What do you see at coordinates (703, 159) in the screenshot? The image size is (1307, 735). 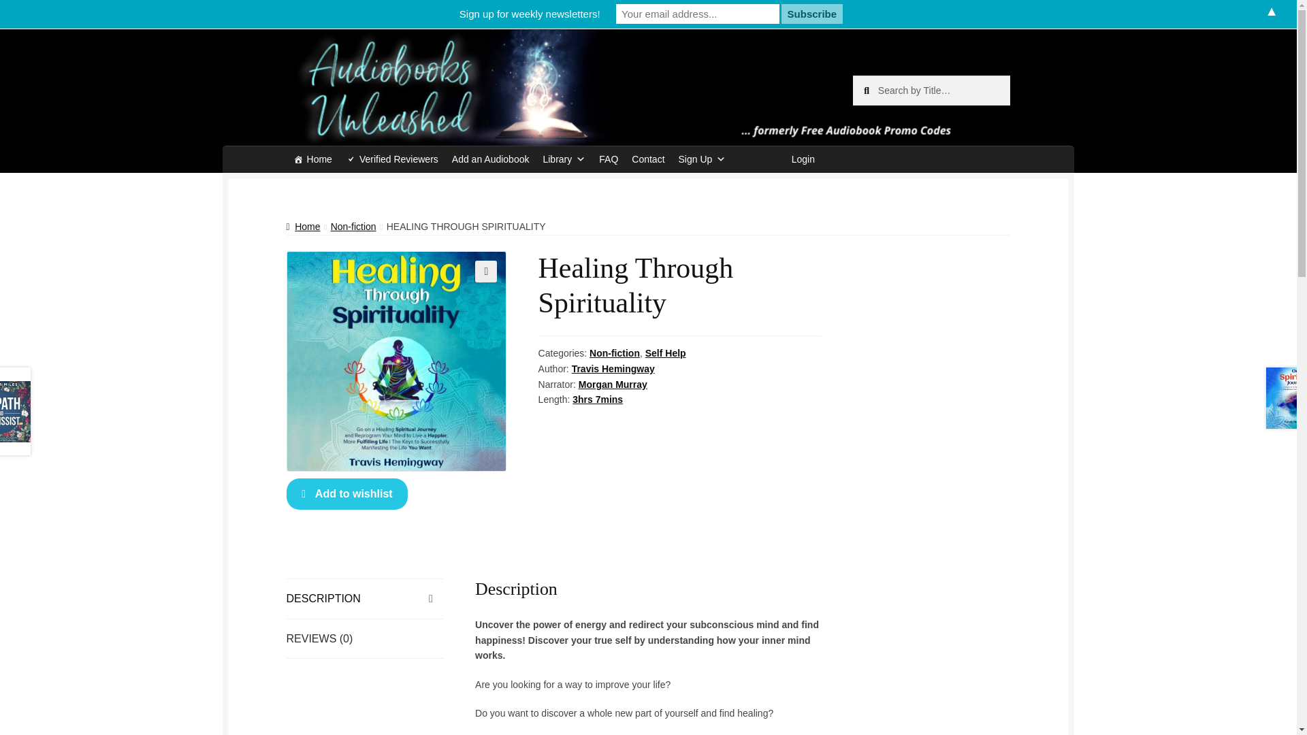 I see `Sign Up` at bounding box center [703, 159].